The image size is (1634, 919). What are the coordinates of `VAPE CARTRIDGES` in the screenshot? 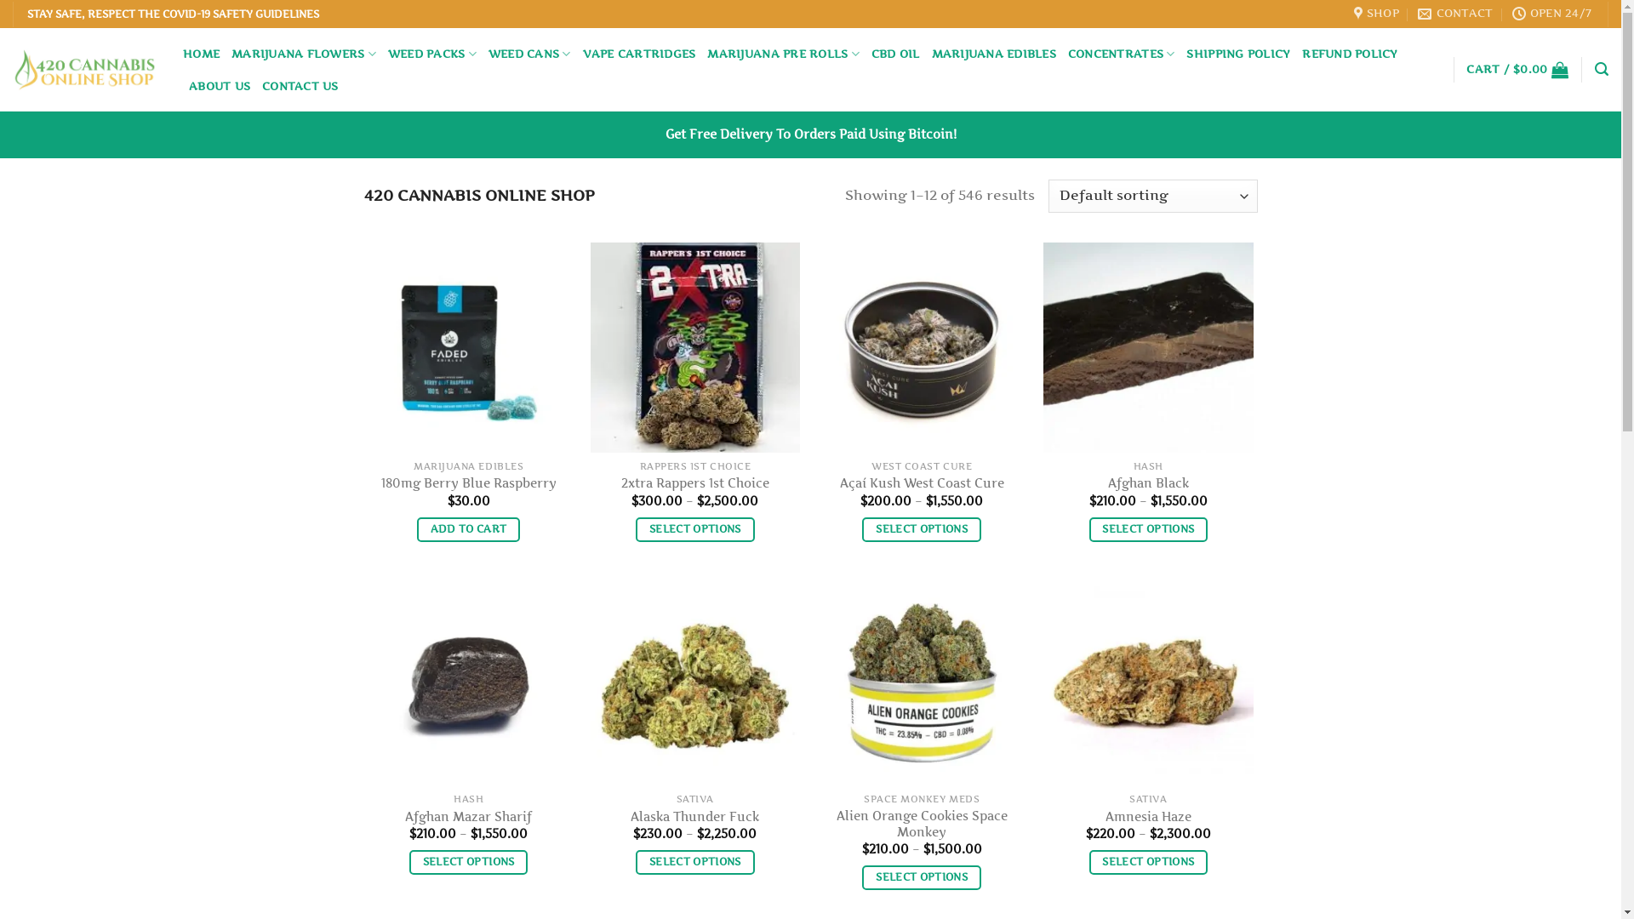 It's located at (640, 54).